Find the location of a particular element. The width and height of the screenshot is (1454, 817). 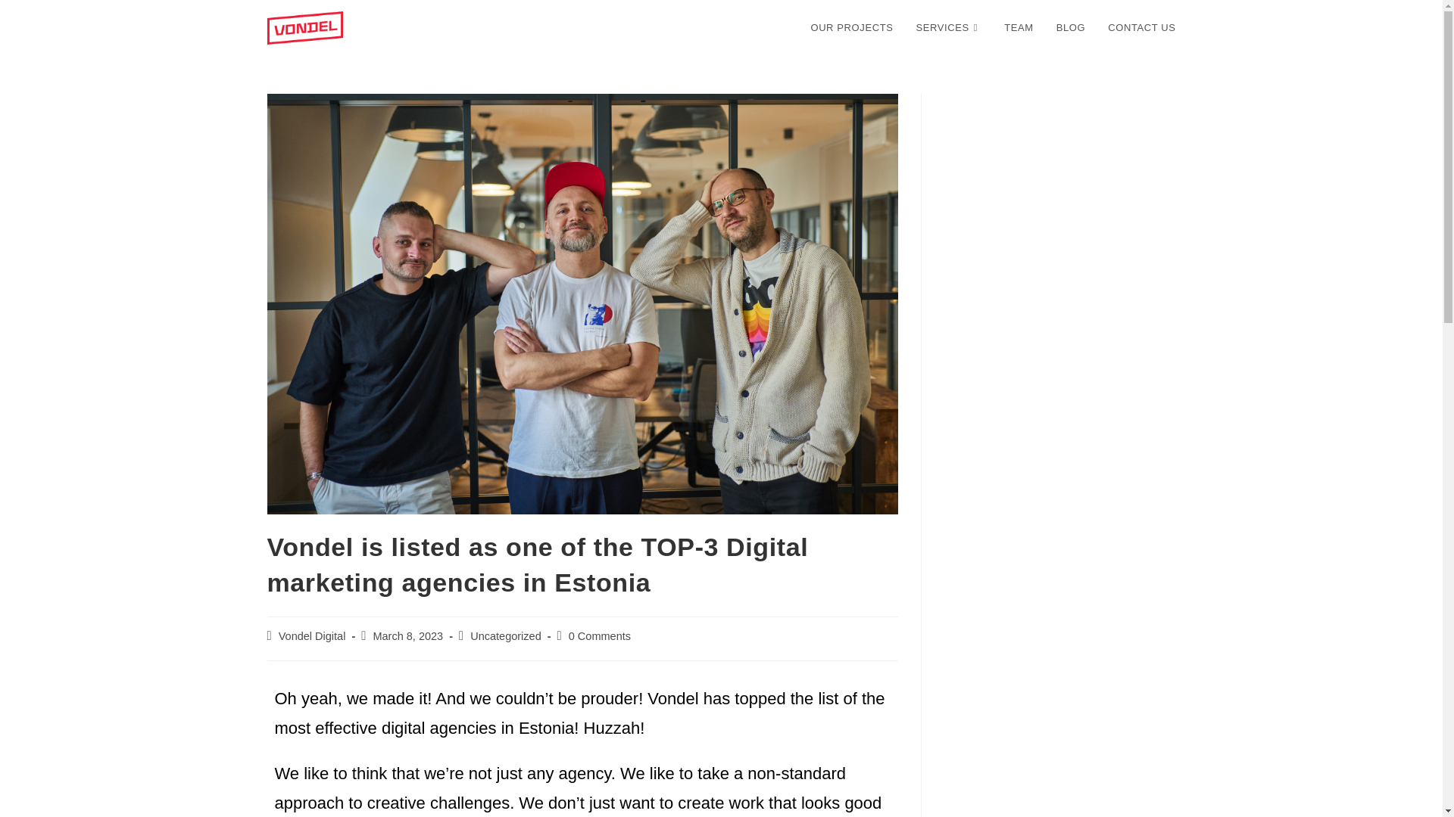

CONTACT US is located at coordinates (1140, 28).